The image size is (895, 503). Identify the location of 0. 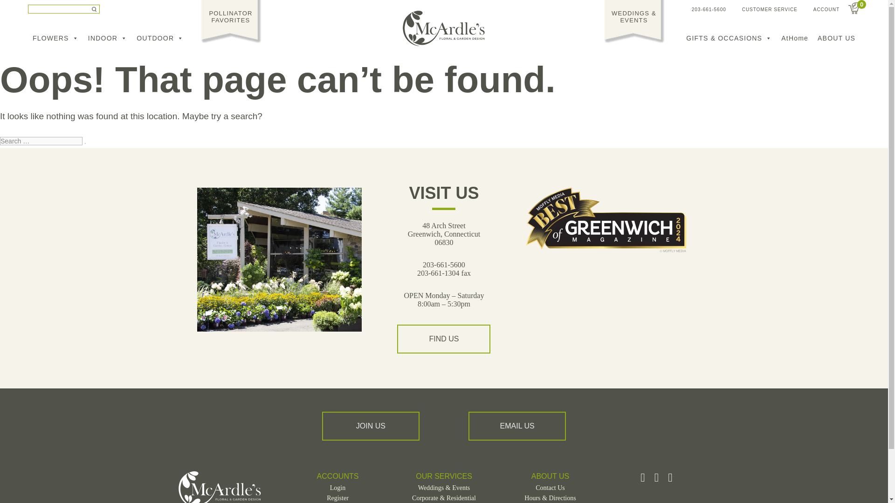
(854, 8).